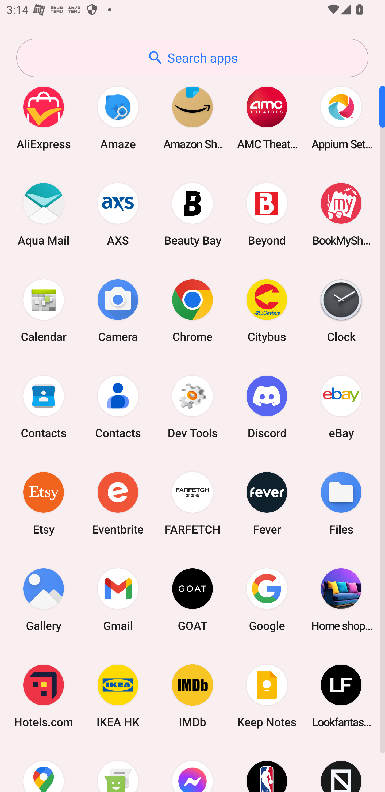 The height and width of the screenshot is (792, 385). I want to click on Fever, so click(267, 503).